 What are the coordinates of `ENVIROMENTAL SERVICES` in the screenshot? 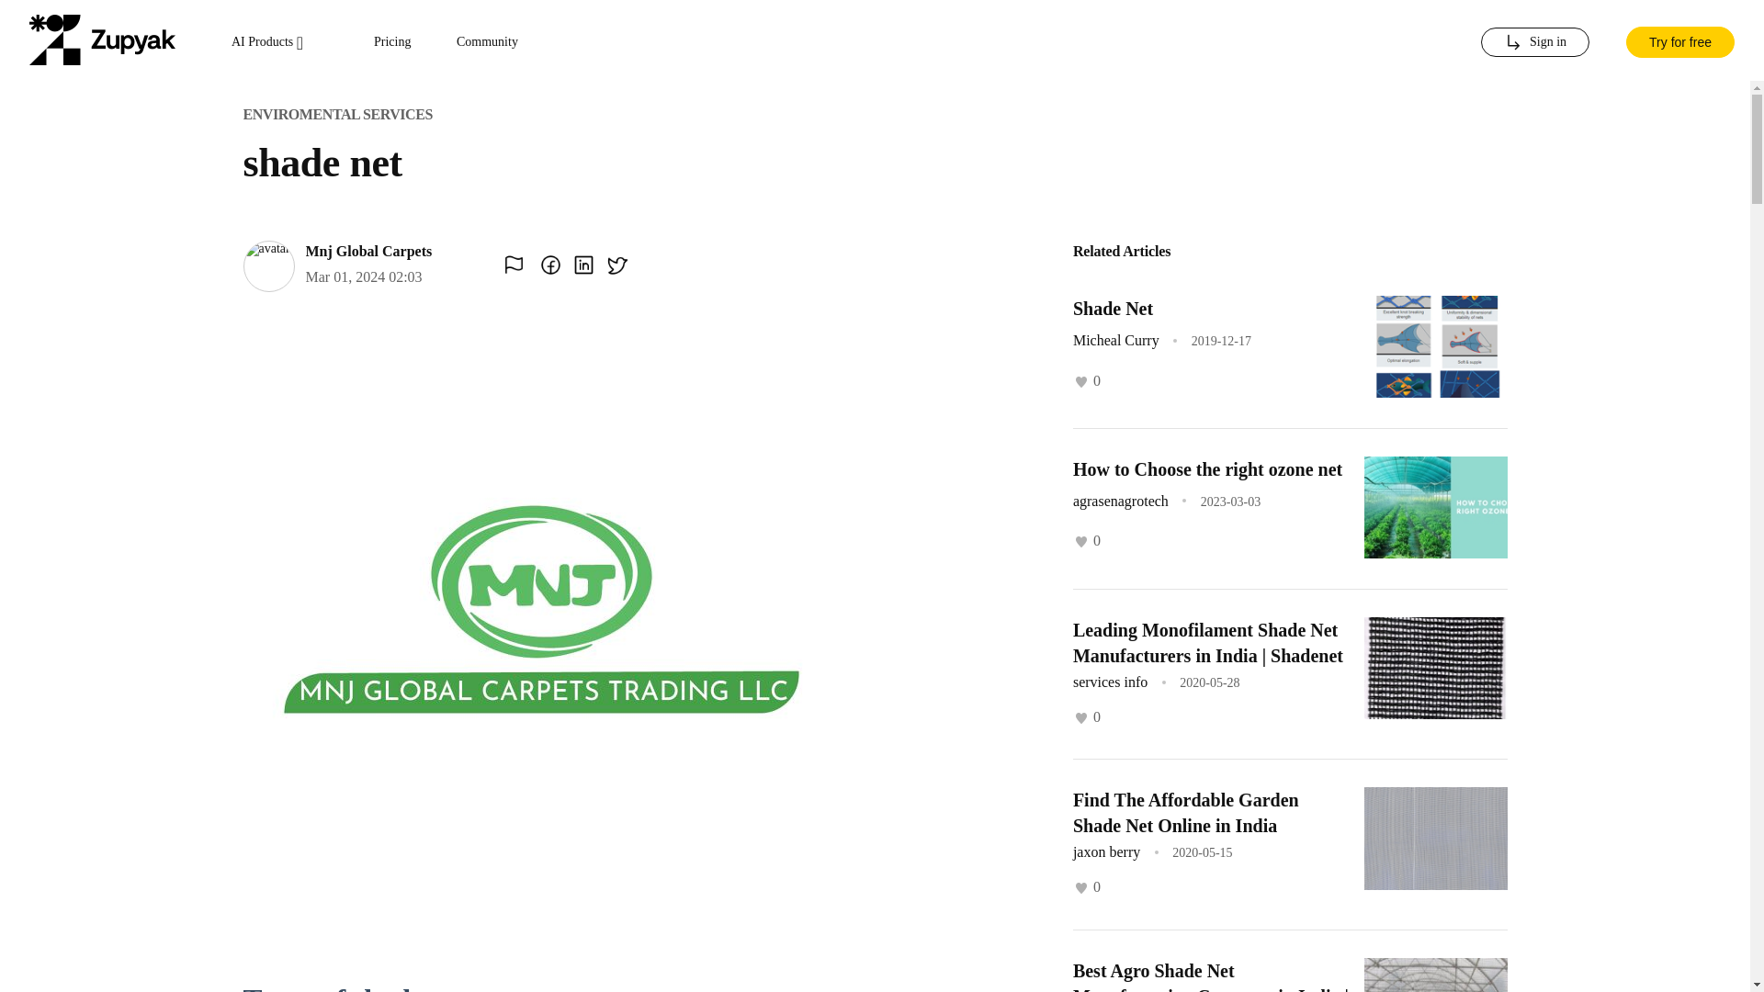 It's located at (337, 114).